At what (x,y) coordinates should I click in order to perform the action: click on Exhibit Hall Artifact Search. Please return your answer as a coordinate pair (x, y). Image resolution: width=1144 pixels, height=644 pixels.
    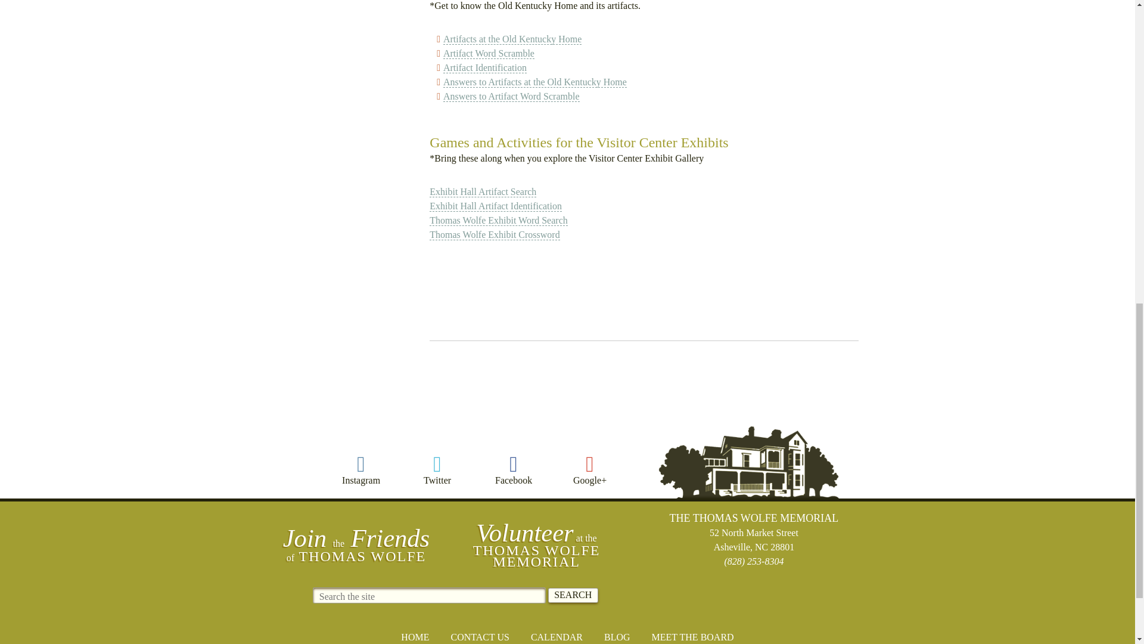
    Looking at the image, I should click on (483, 192).